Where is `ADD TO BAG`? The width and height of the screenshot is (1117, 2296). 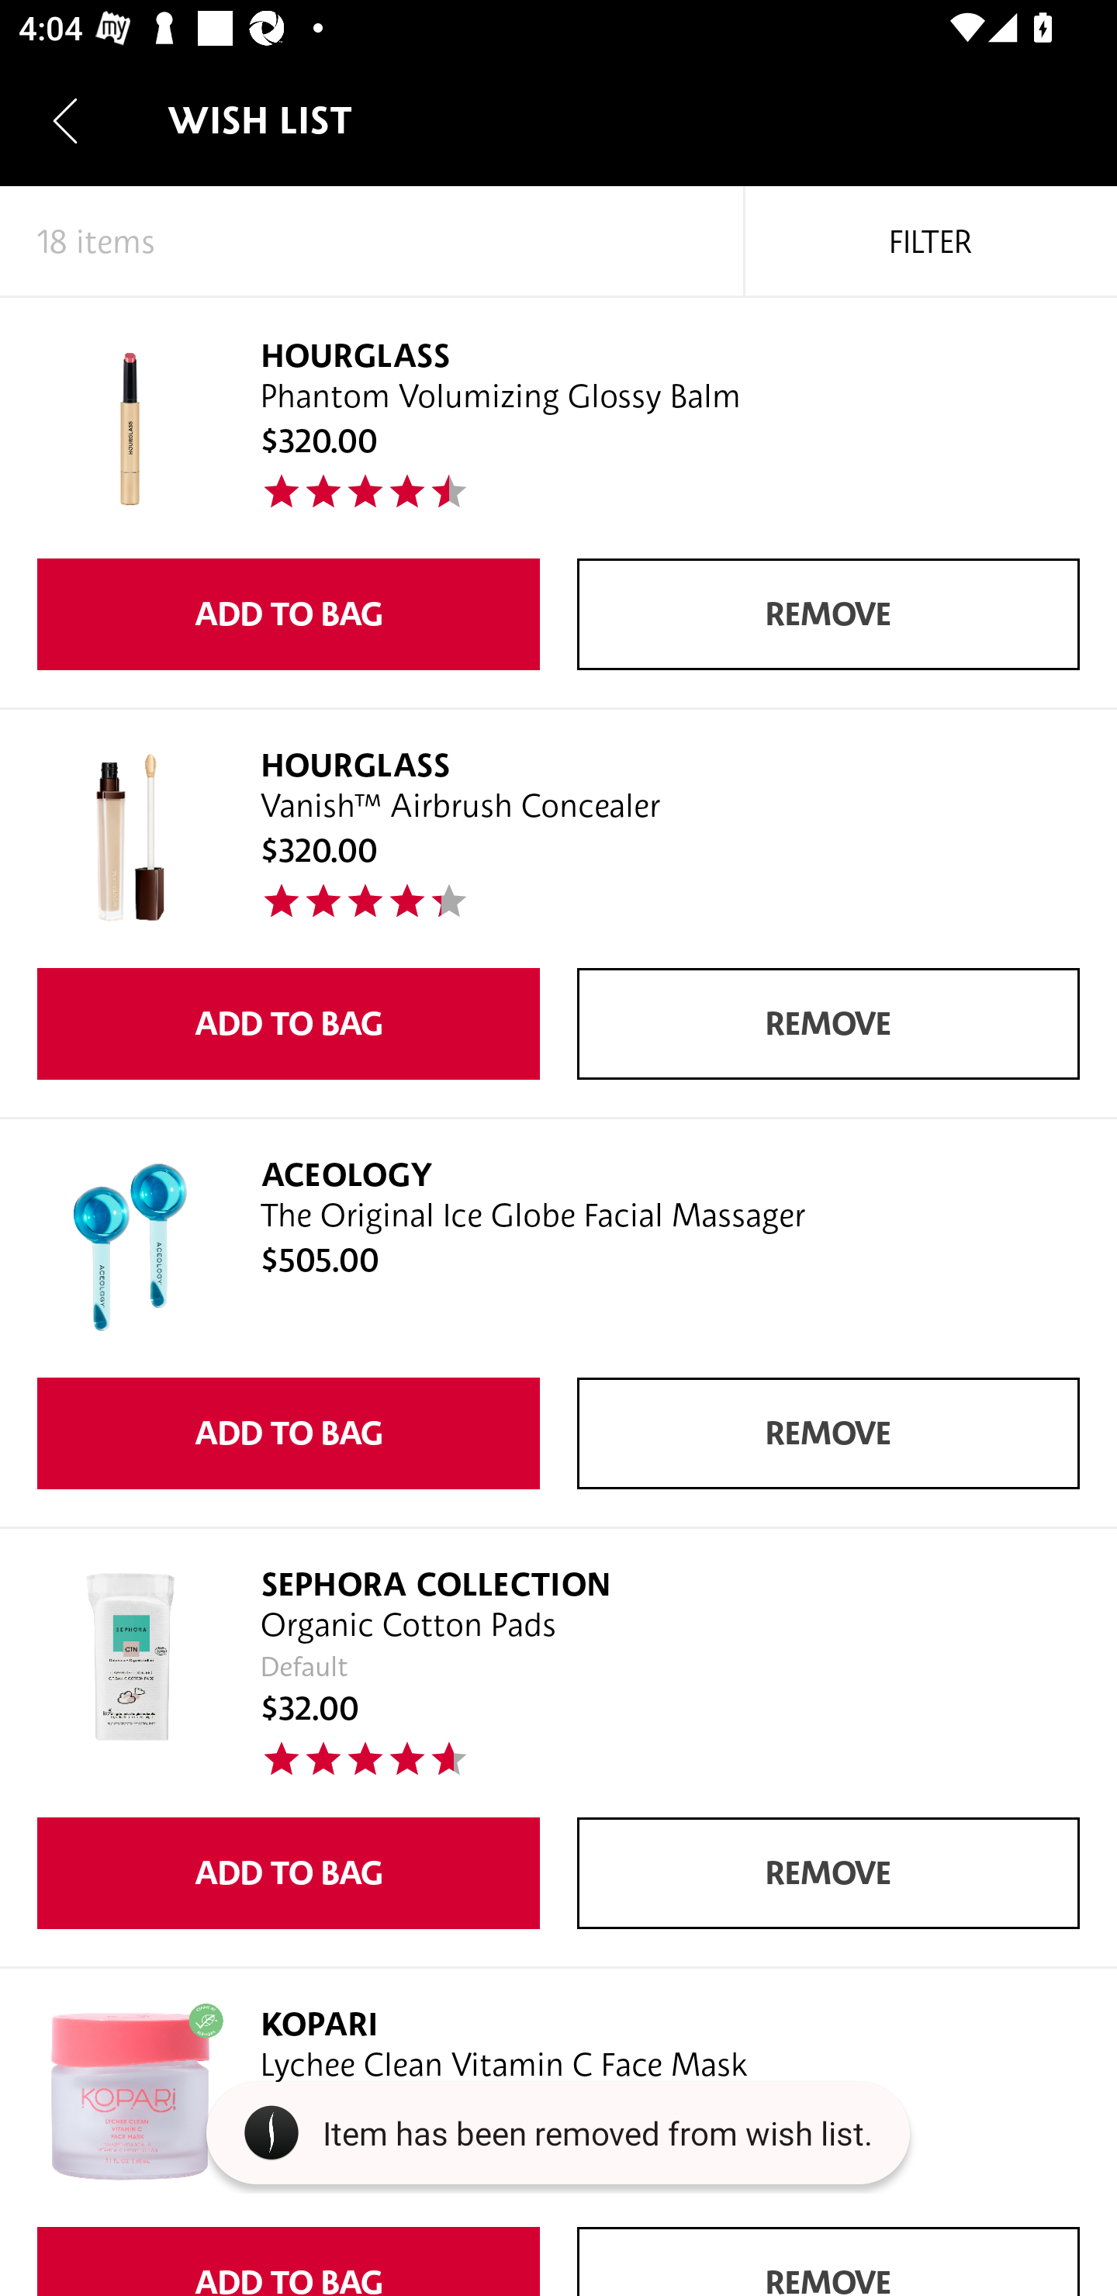
ADD TO BAG is located at coordinates (288, 1024).